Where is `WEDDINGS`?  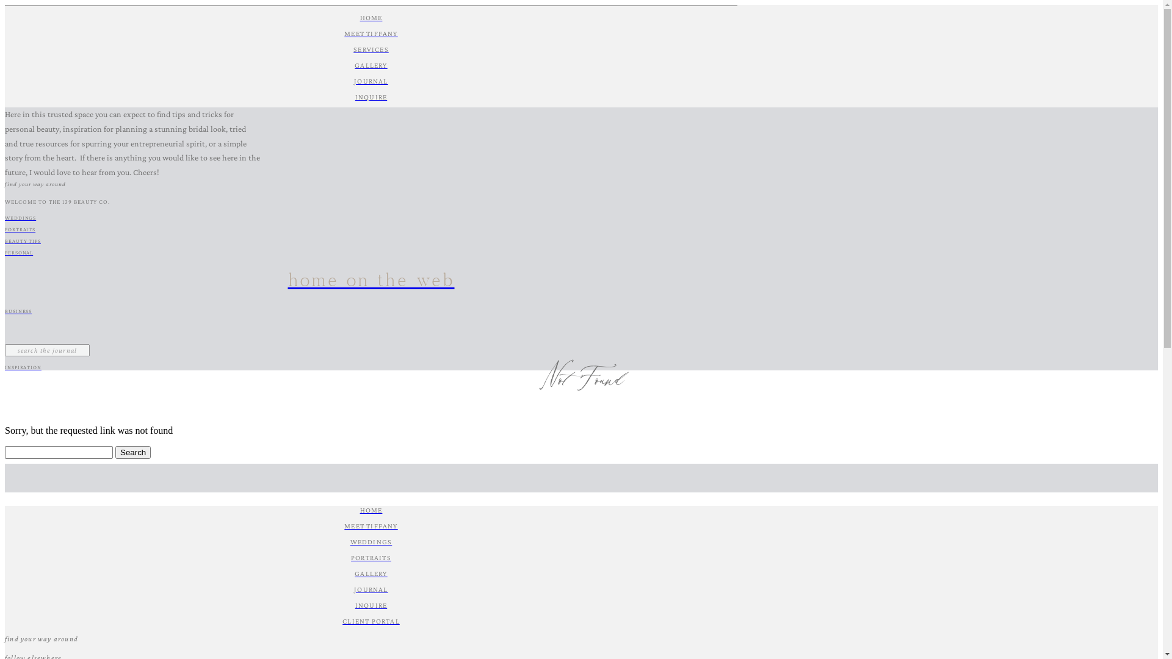
WEDDINGS is located at coordinates (371, 542).